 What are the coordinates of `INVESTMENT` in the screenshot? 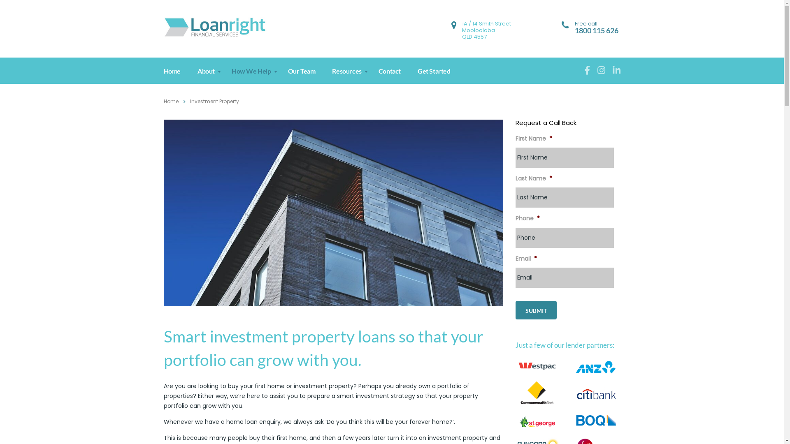 It's located at (333, 213).